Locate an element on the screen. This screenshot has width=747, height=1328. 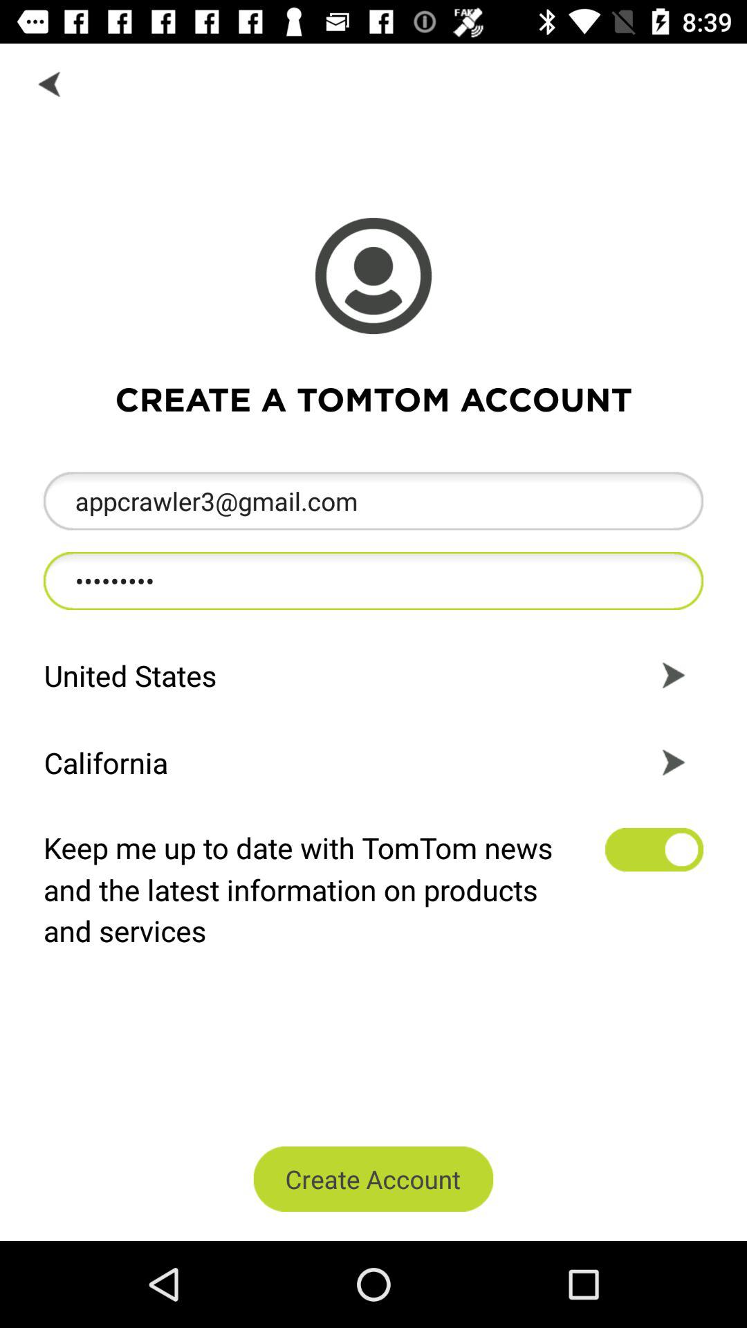
get product updates and news is located at coordinates (654, 849).